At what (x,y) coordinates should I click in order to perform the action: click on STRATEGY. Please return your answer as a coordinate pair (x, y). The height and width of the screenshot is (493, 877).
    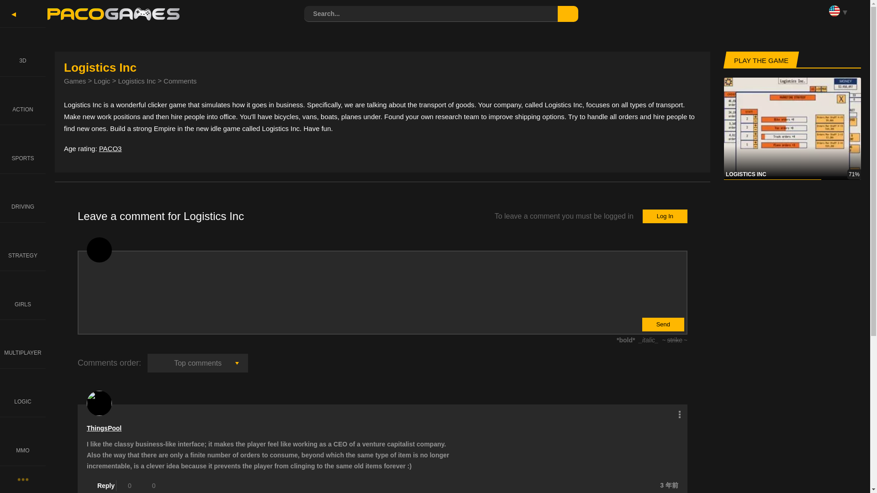
    Looking at the image, I should click on (23, 246).